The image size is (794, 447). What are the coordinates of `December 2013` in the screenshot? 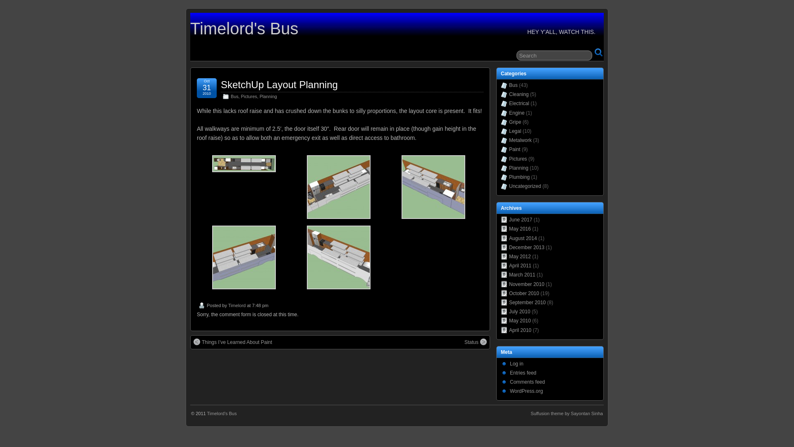 It's located at (527, 248).